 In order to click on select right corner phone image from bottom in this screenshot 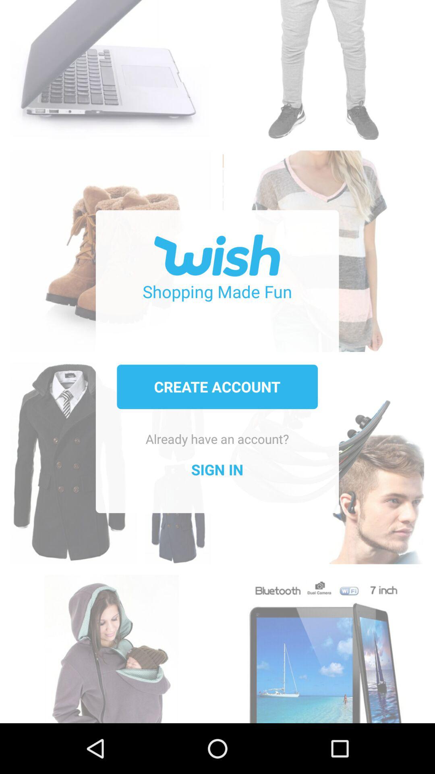, I will do `click(323, 645)`.